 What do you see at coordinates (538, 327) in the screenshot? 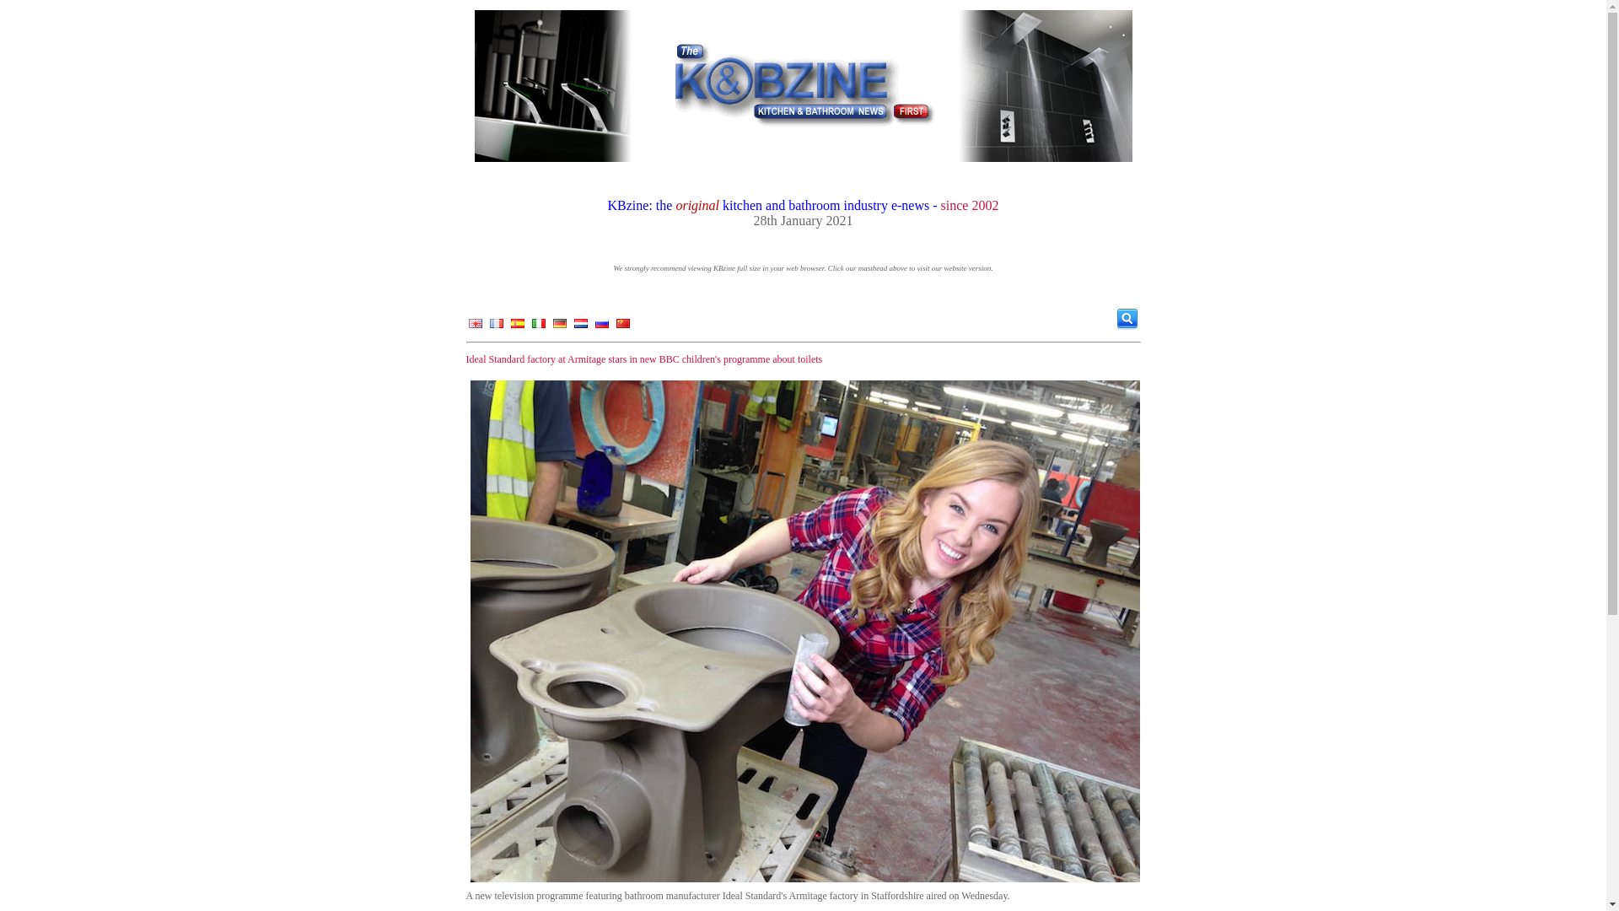
I see `Translate to Italian` at bounding box center [538, 327].